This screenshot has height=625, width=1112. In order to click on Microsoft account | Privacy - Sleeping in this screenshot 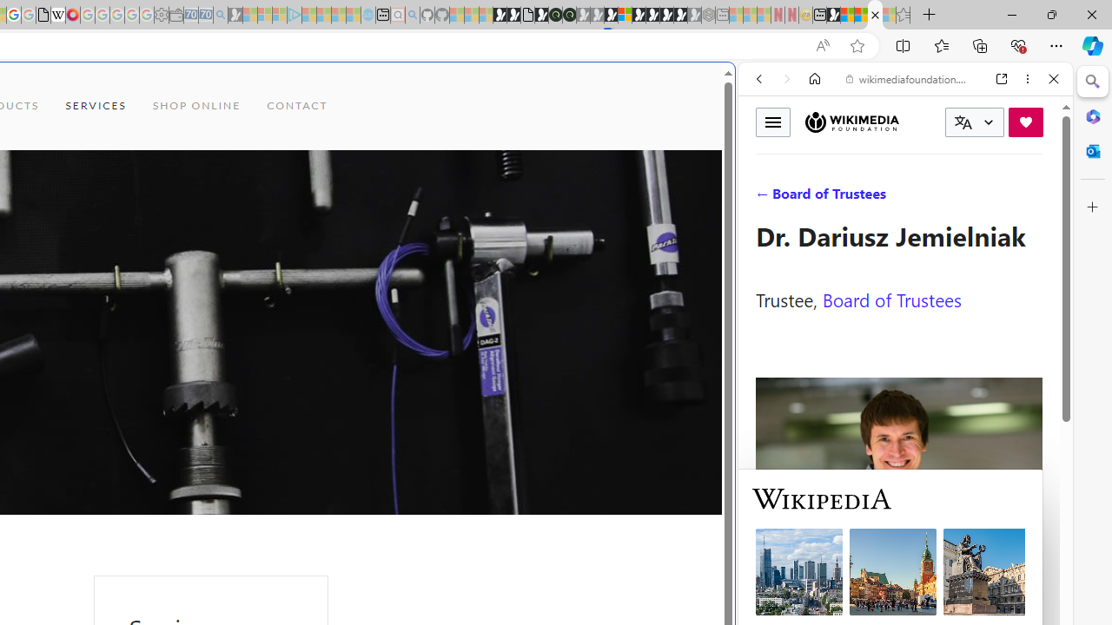, I will do `click(280, 16)`.